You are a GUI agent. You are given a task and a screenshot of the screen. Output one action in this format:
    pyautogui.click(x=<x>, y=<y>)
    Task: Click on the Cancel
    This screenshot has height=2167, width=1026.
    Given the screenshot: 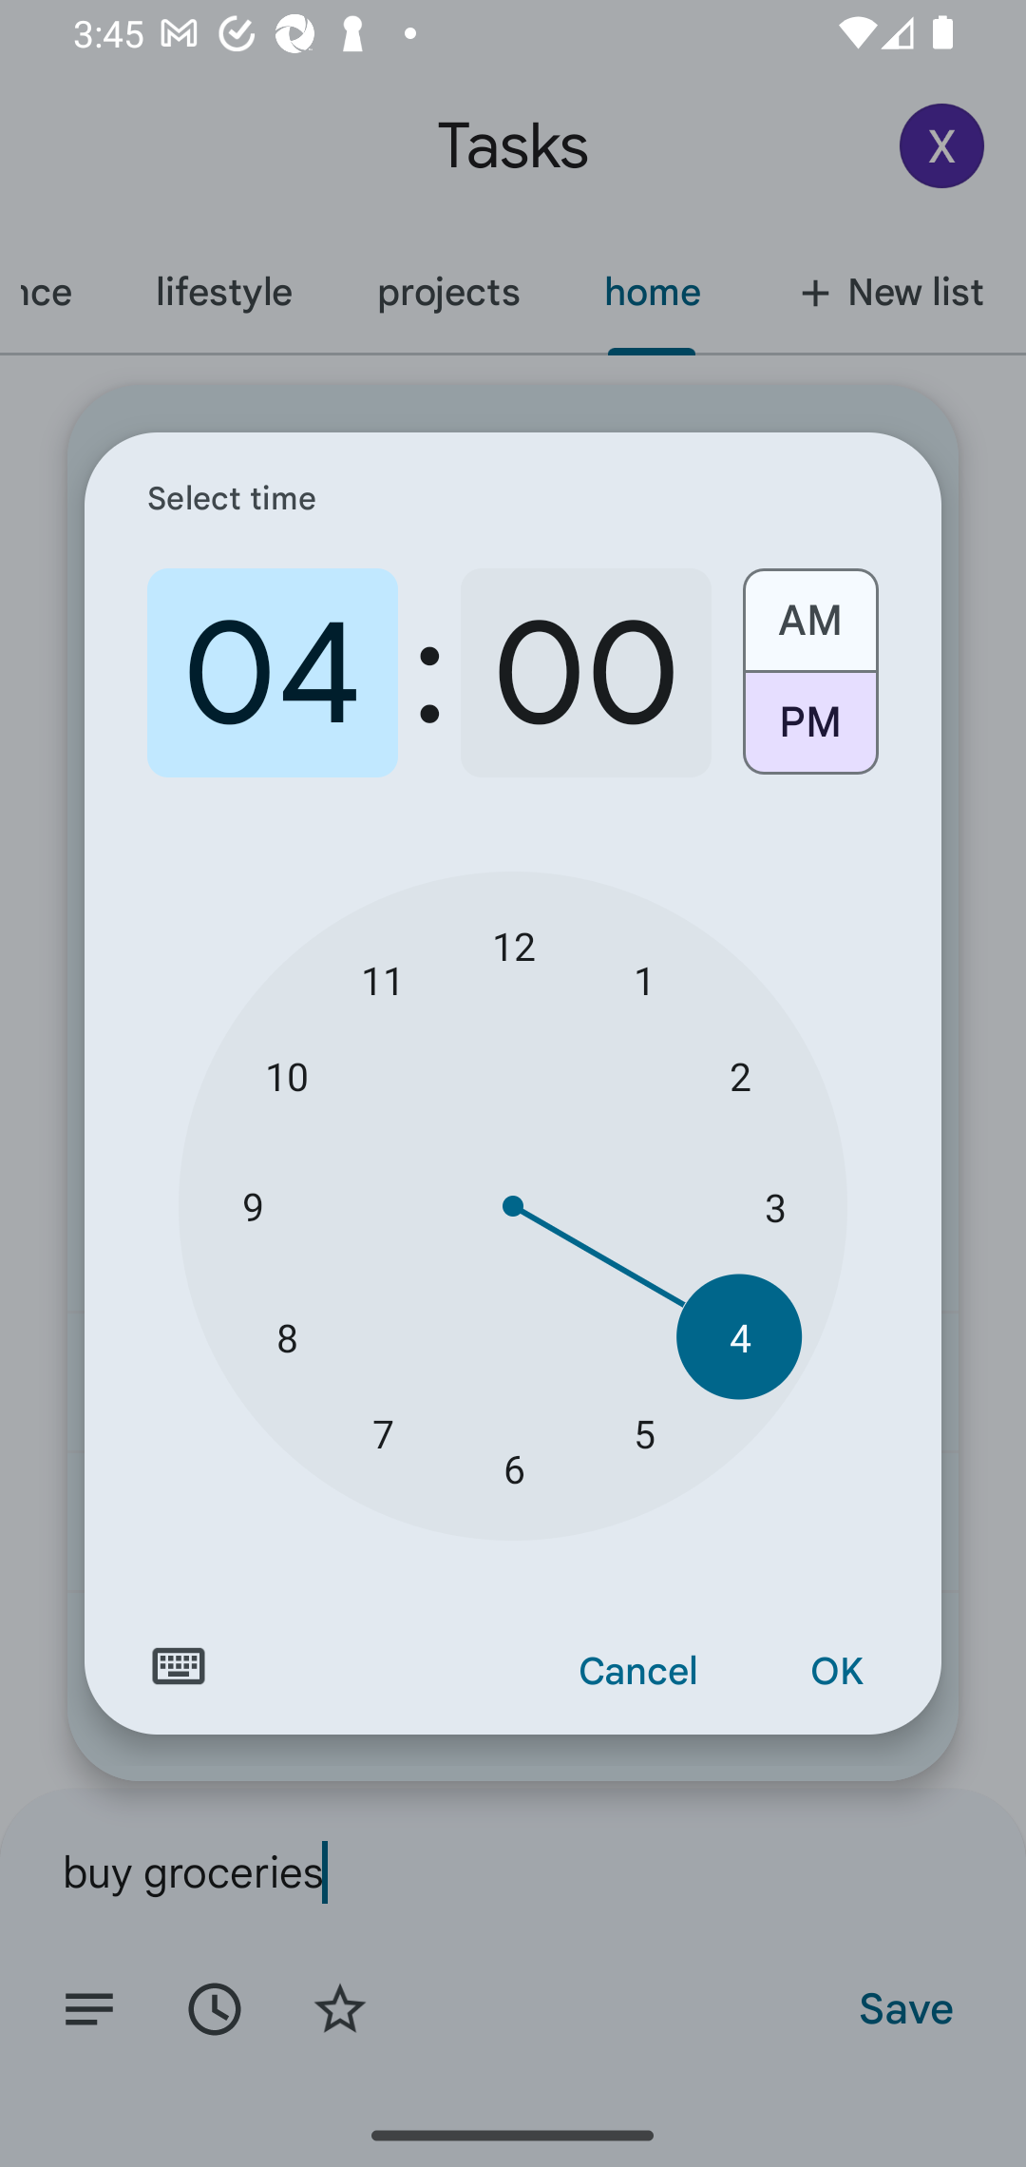 What is the action you would take?
    pyautogui.click(x=638, y=1672)
    